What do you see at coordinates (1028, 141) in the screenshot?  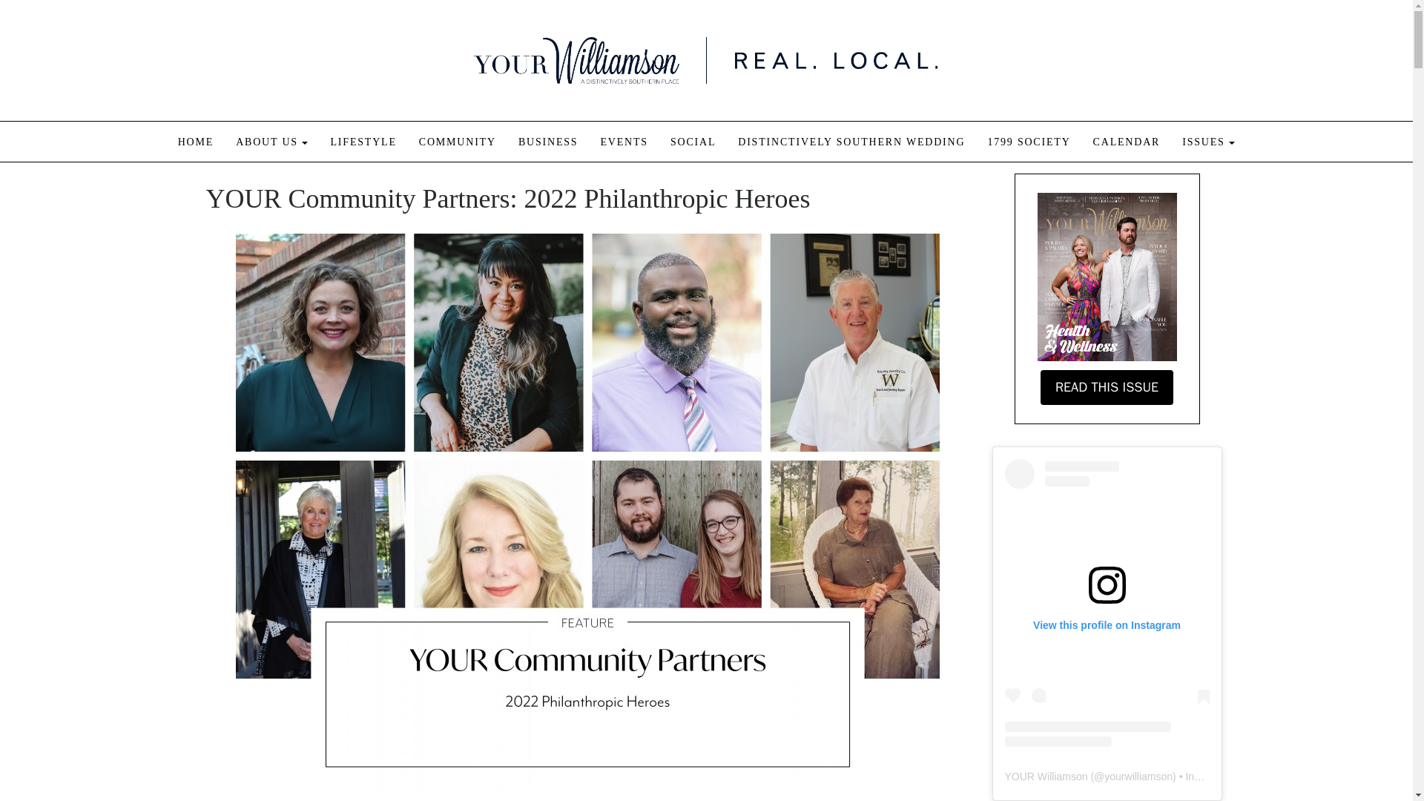 I see `1799 SOCIETY` at bounding box center [1028, 141].